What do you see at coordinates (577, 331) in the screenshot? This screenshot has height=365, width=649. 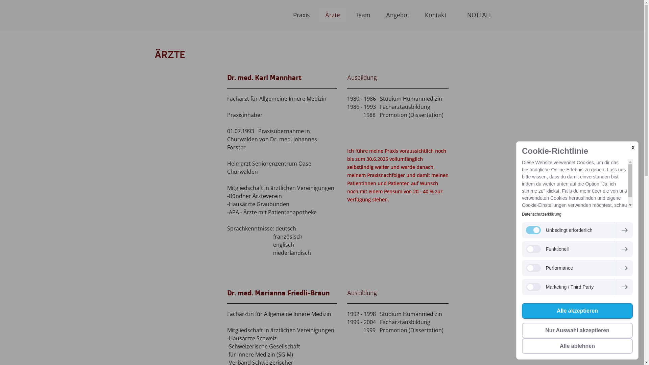 I see `Nur Auswahl akzeptieren` at bounding box center [577, 331].